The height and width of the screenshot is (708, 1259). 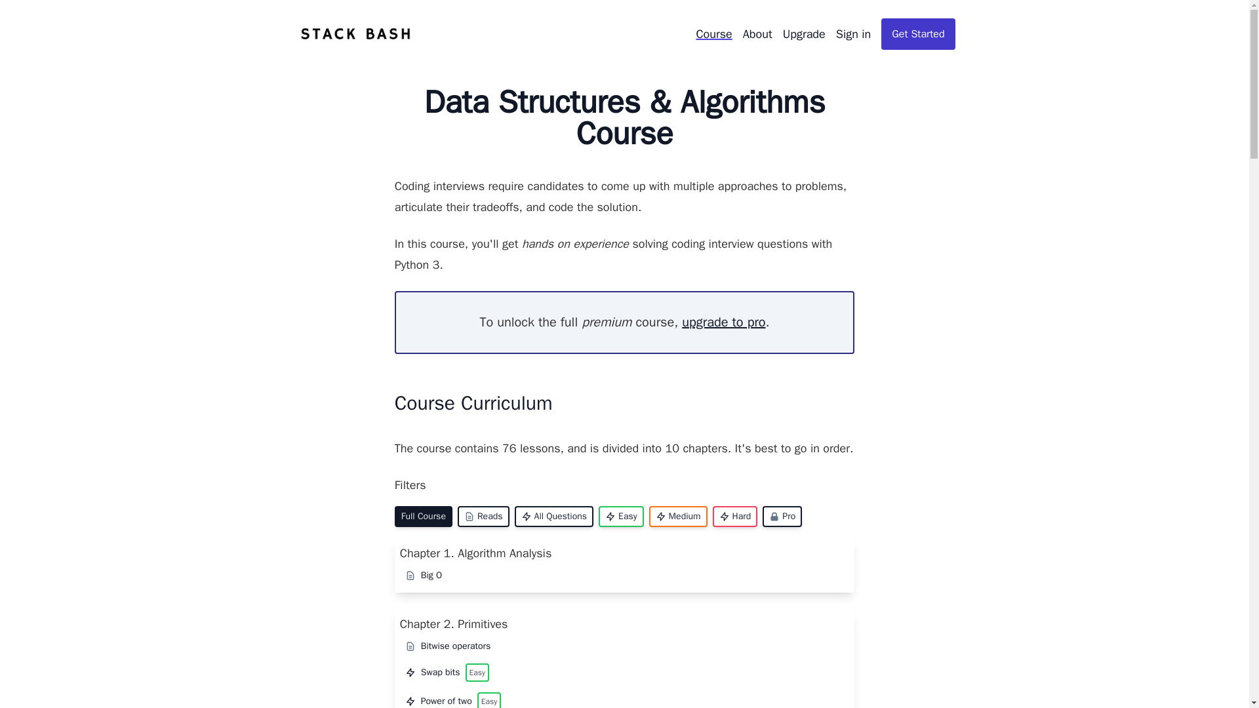 I want to click on Medium, so click(x=678, y=517).